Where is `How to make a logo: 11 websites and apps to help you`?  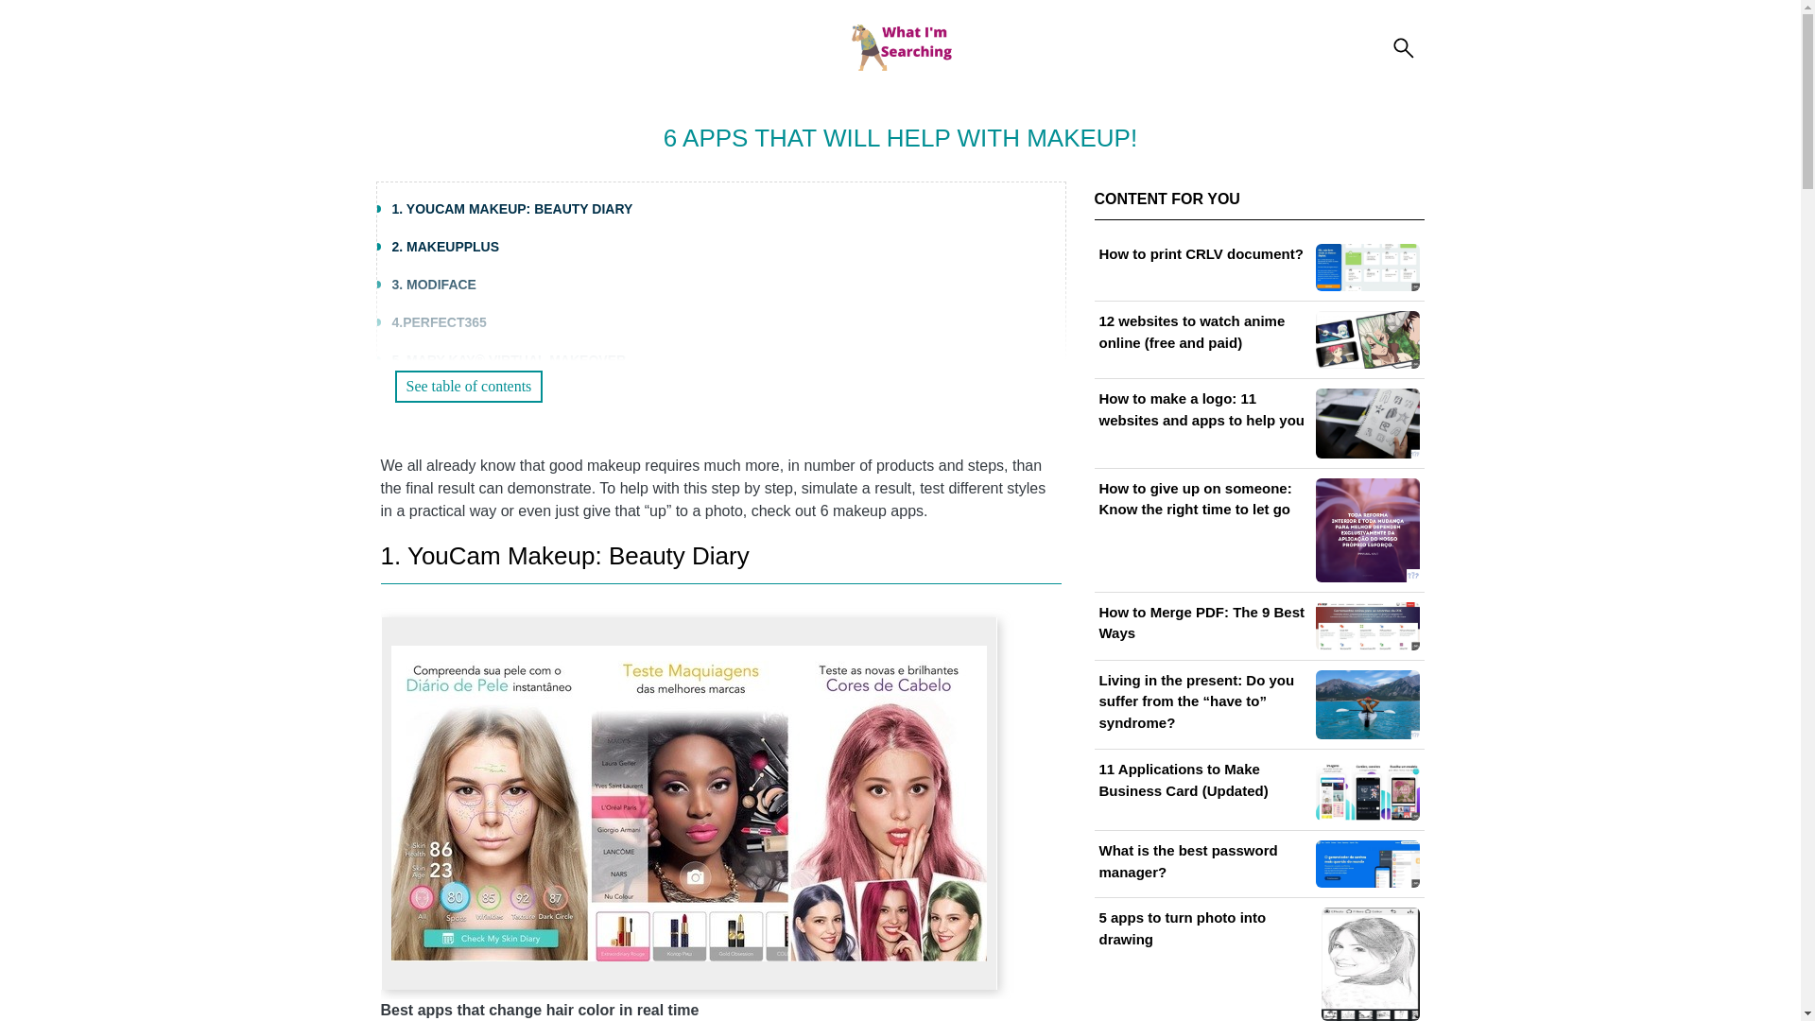 How to make a logo: 11 websites and apps to help you is located at coordinates (1258, 423).